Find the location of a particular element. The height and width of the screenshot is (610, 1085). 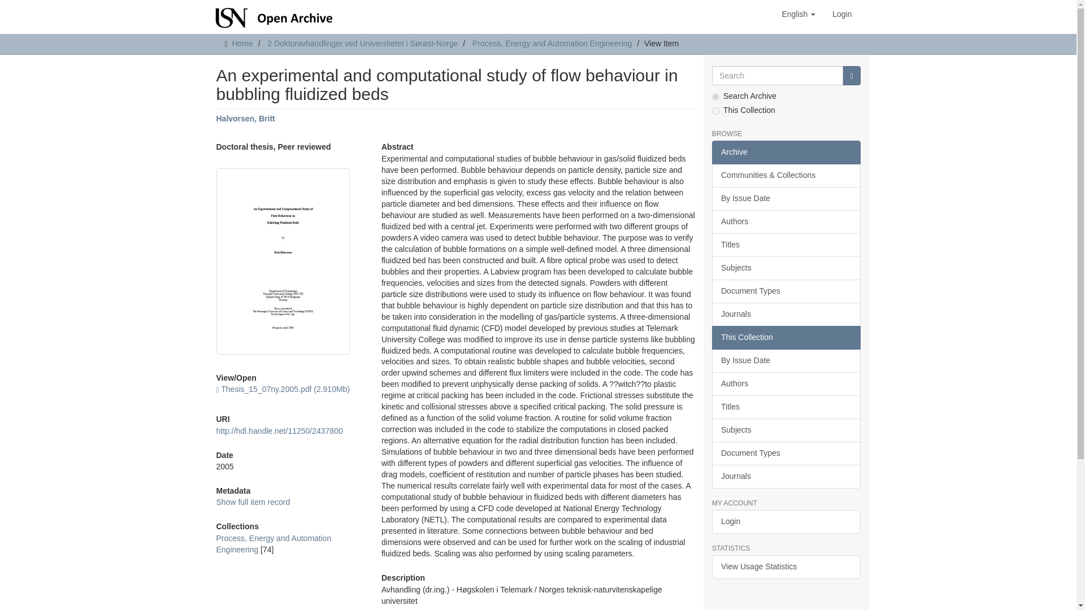

Home is located at coordinates (242, 43).